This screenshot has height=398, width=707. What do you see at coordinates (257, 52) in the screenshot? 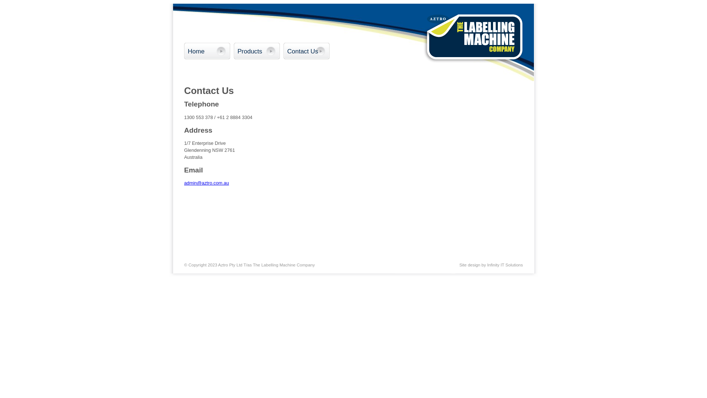
I see `Products` at bounding box center [257, 52].